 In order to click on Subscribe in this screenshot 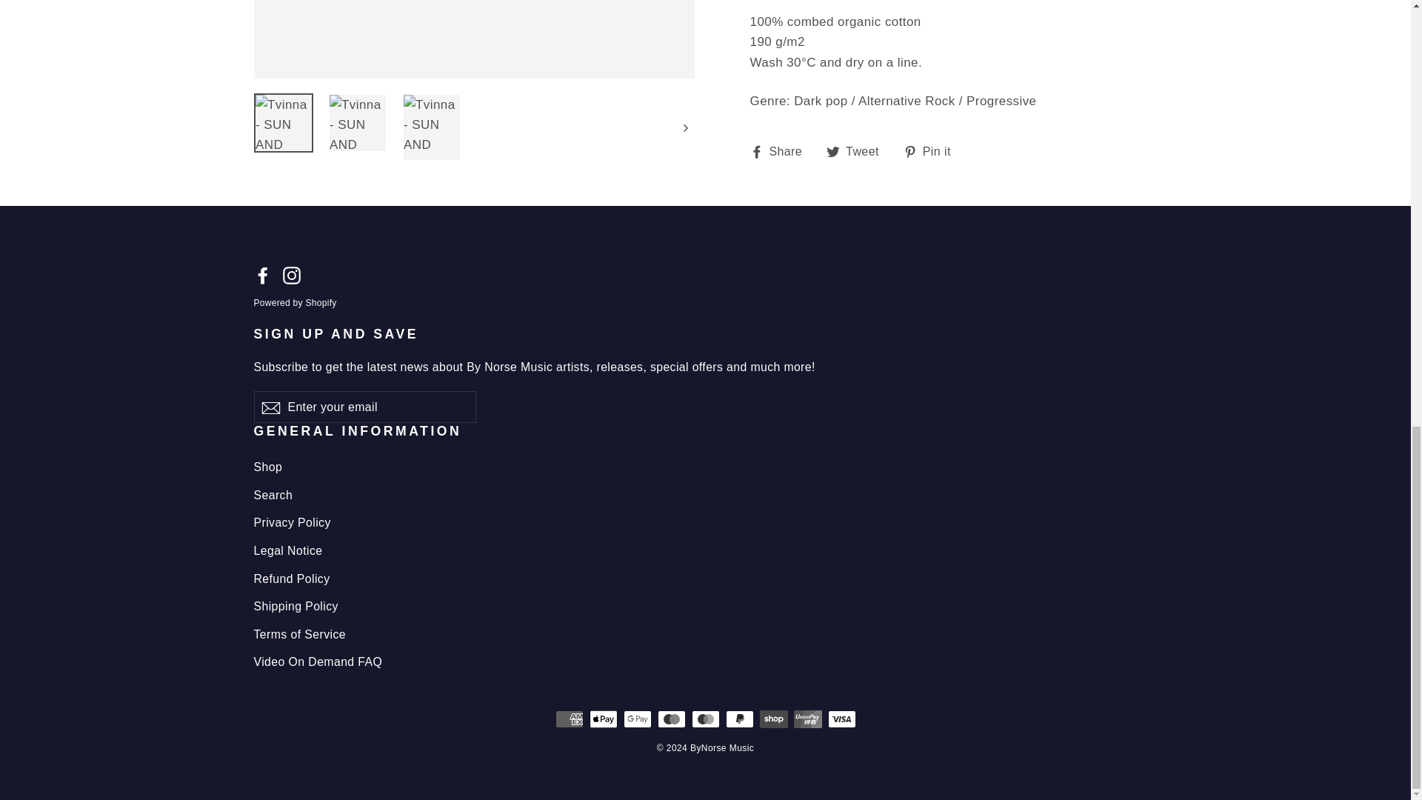, I will do `click(270, 407)`.